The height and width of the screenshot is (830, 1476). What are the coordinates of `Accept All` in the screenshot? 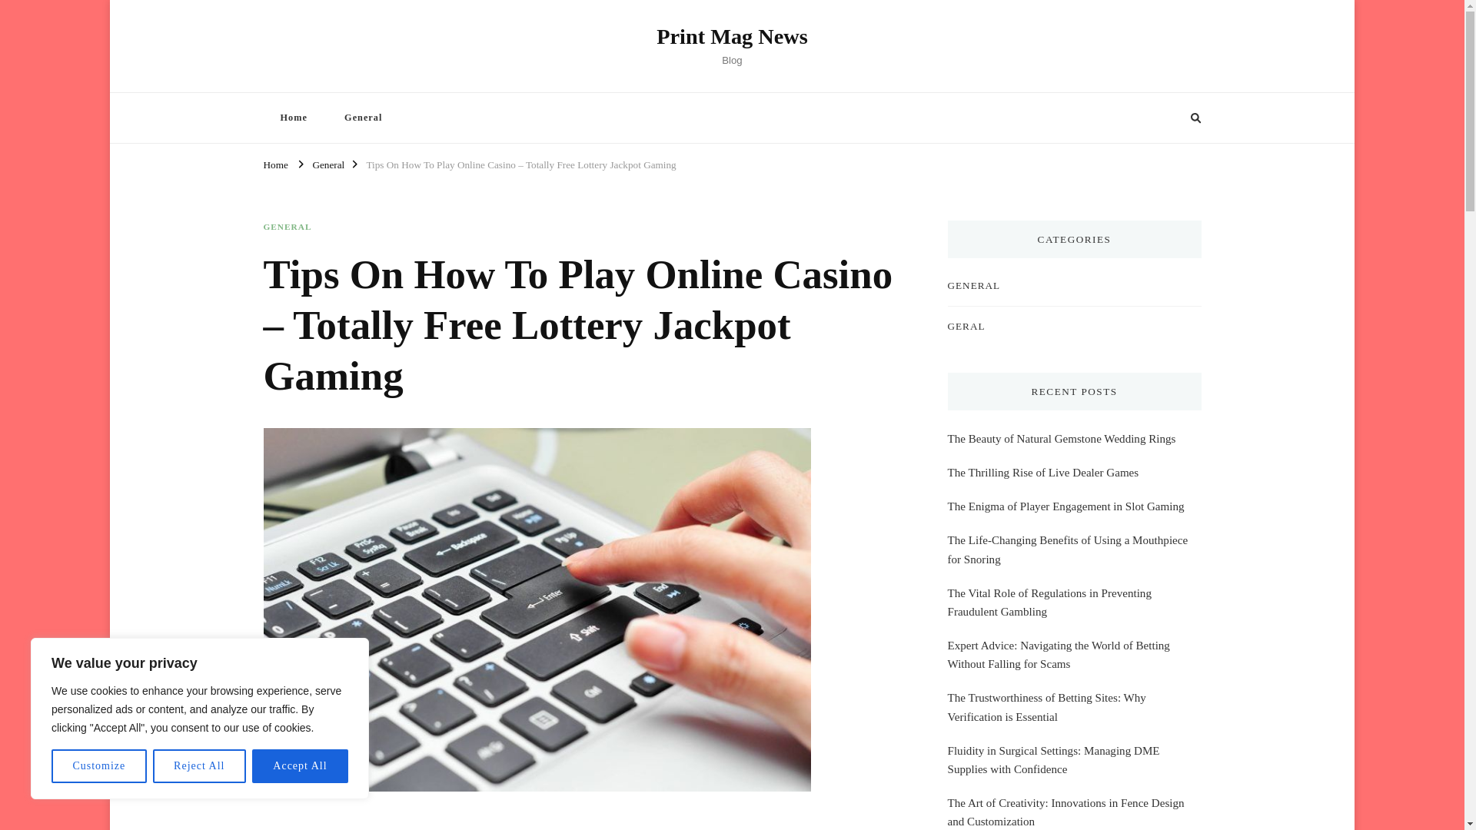 It's located at (300, 766).